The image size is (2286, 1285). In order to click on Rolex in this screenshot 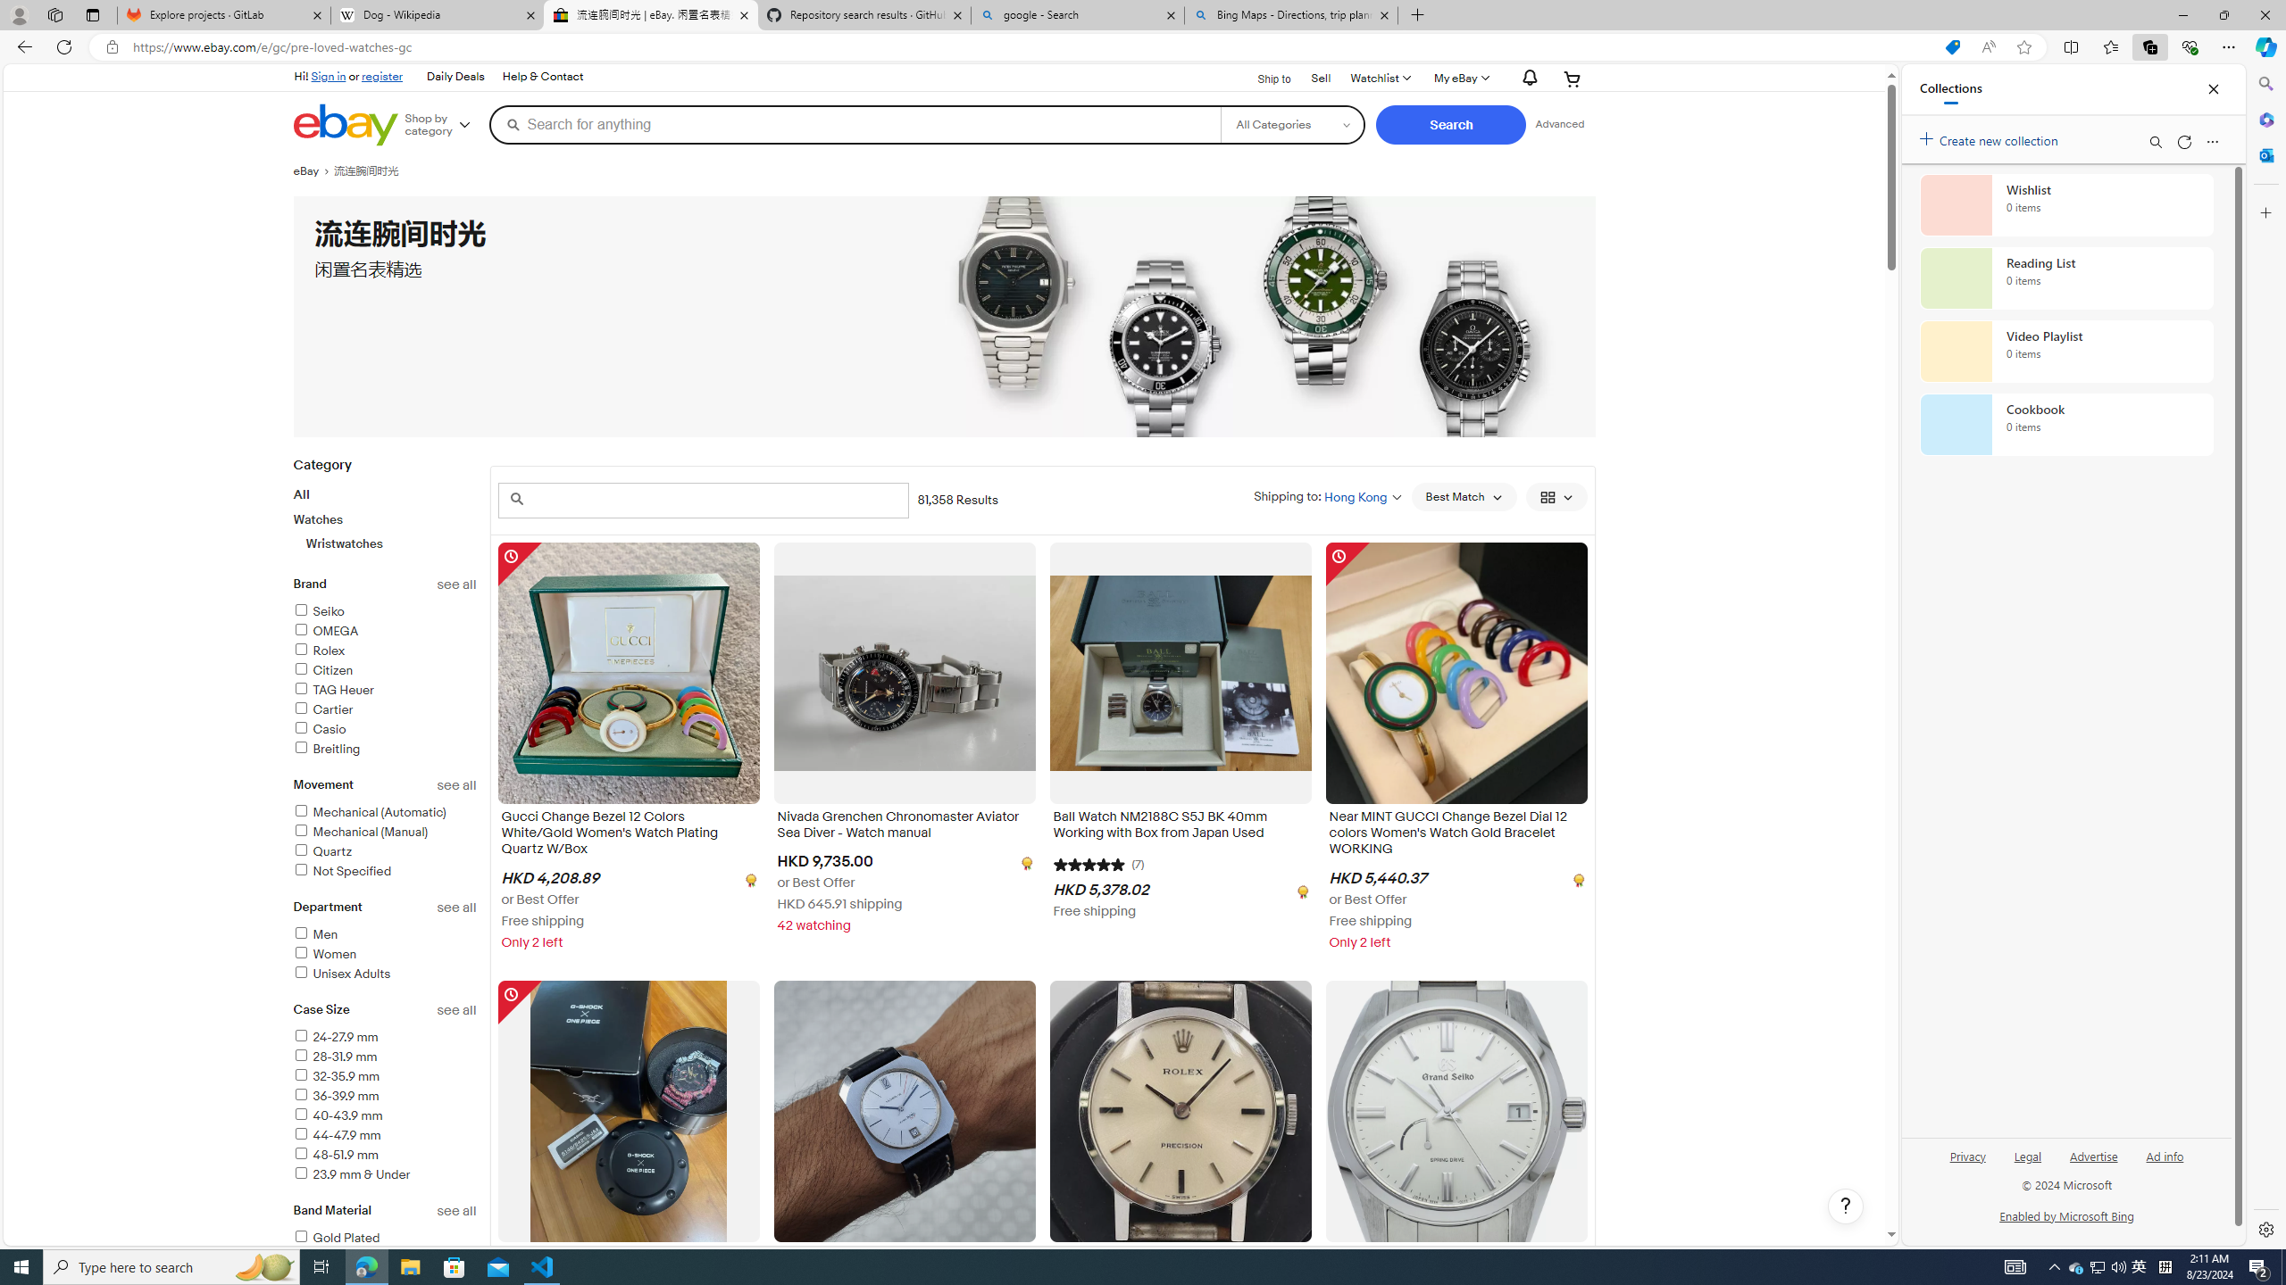, I will do `click(318, 651)`.